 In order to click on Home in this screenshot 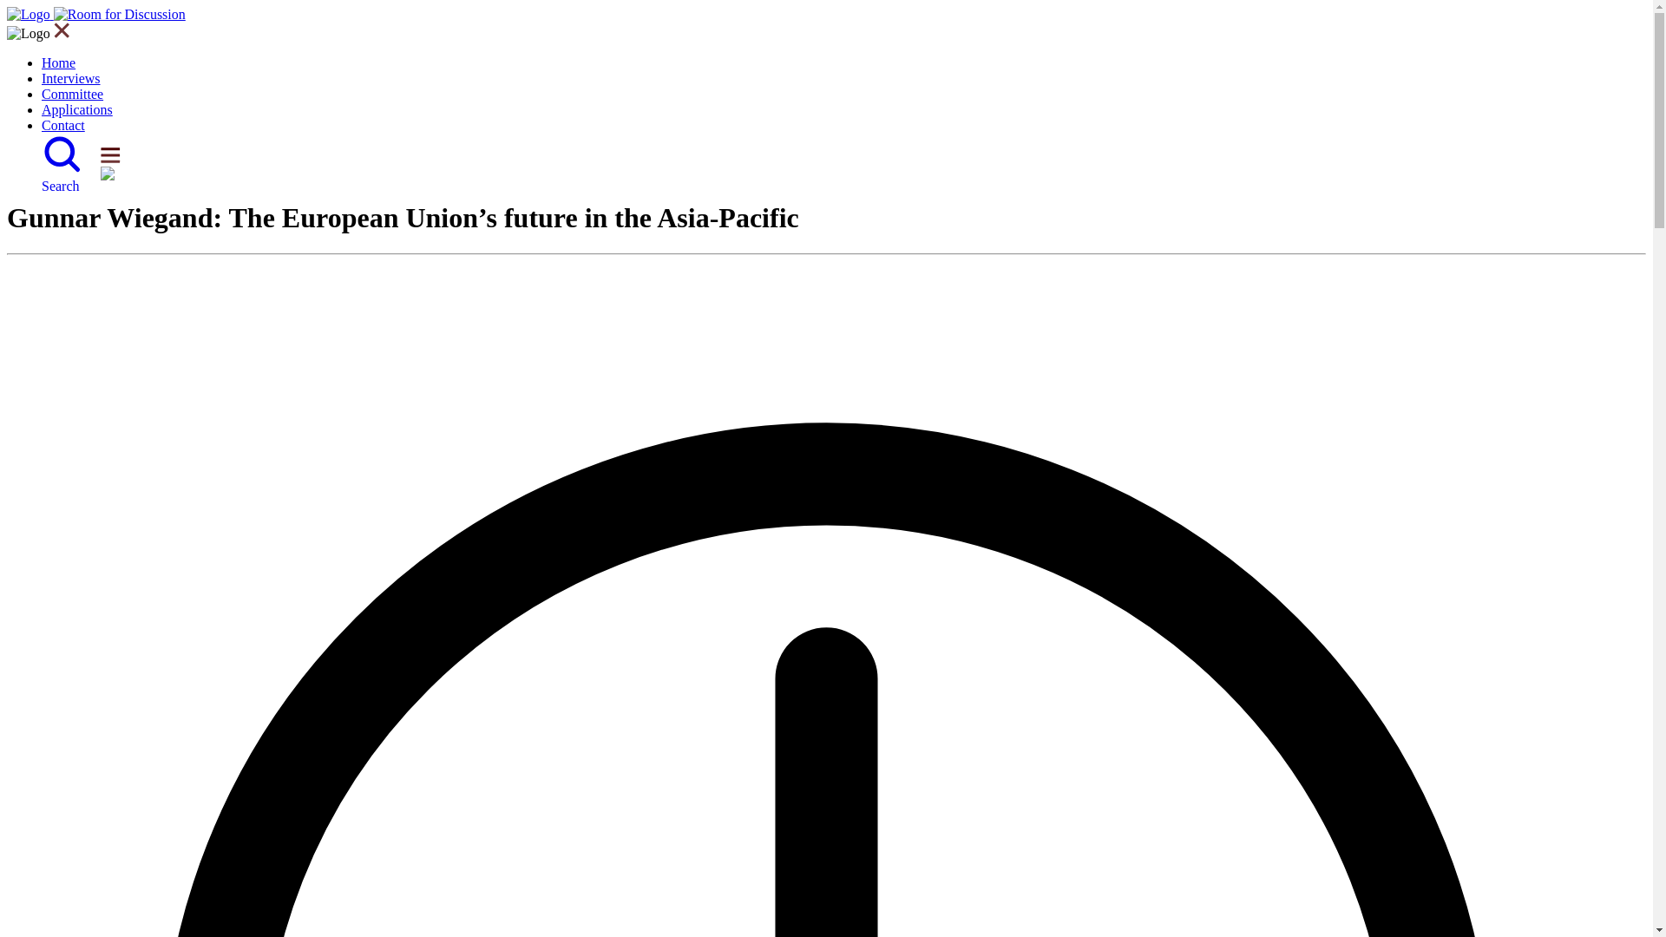, I will do `click(58, 62)`.